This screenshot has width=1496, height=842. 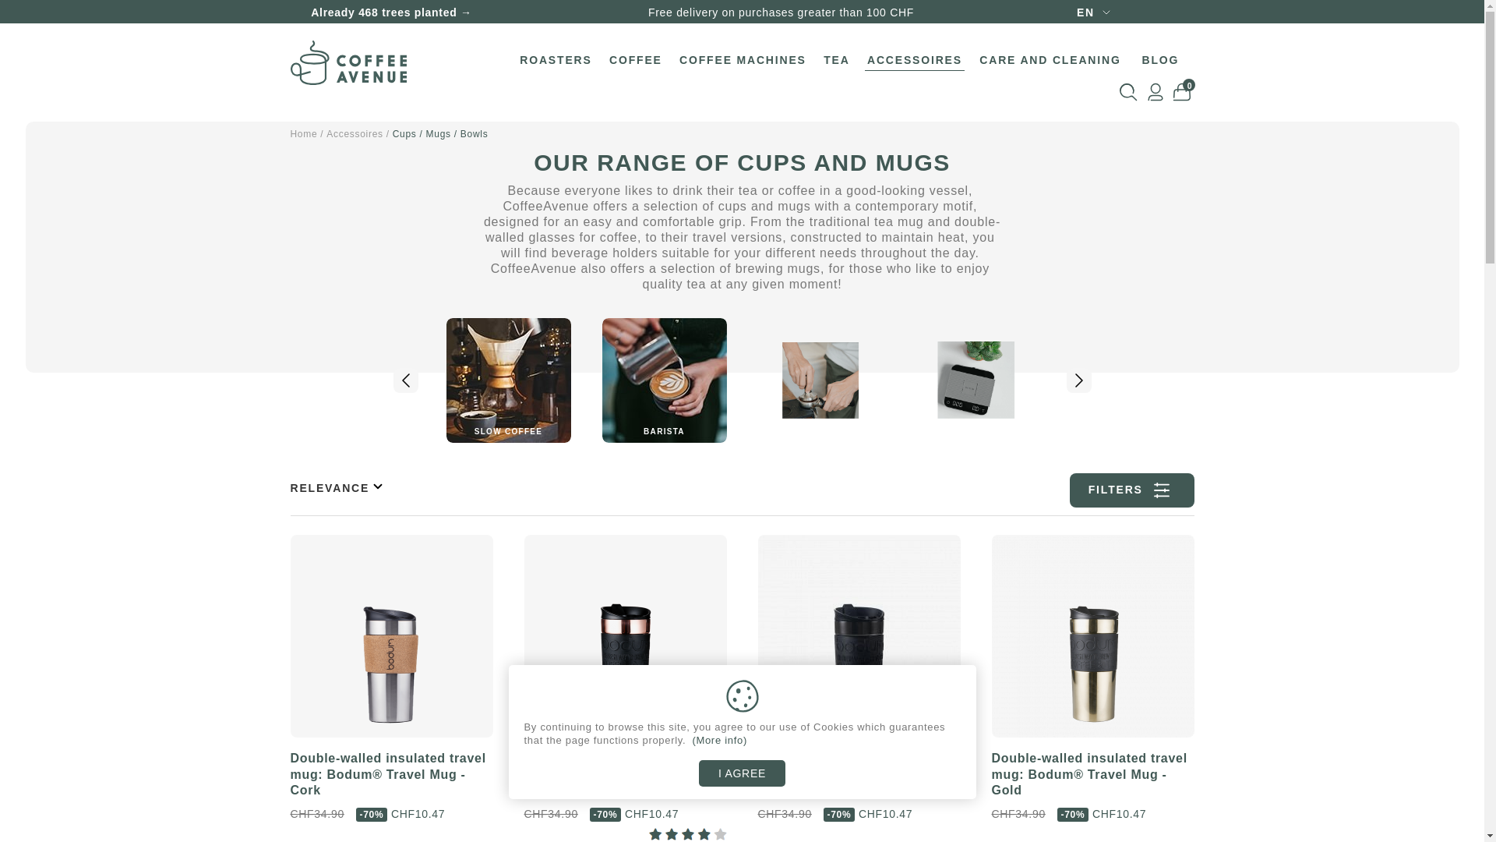 What do you see at coordinates (1160, 60) in the screenshot?
I see `BLOG` at bounding box center [1160, 60].